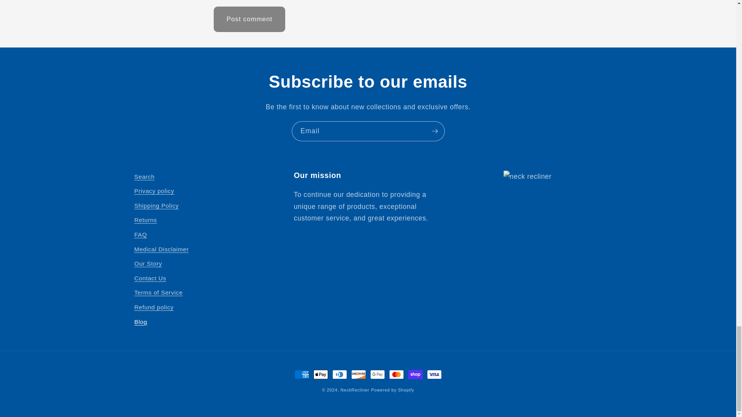 The image size is (742, 417). What do you see at coordinates (146, 220) in the screenshot?
I see `Returns` at bounding box center [146, 220].